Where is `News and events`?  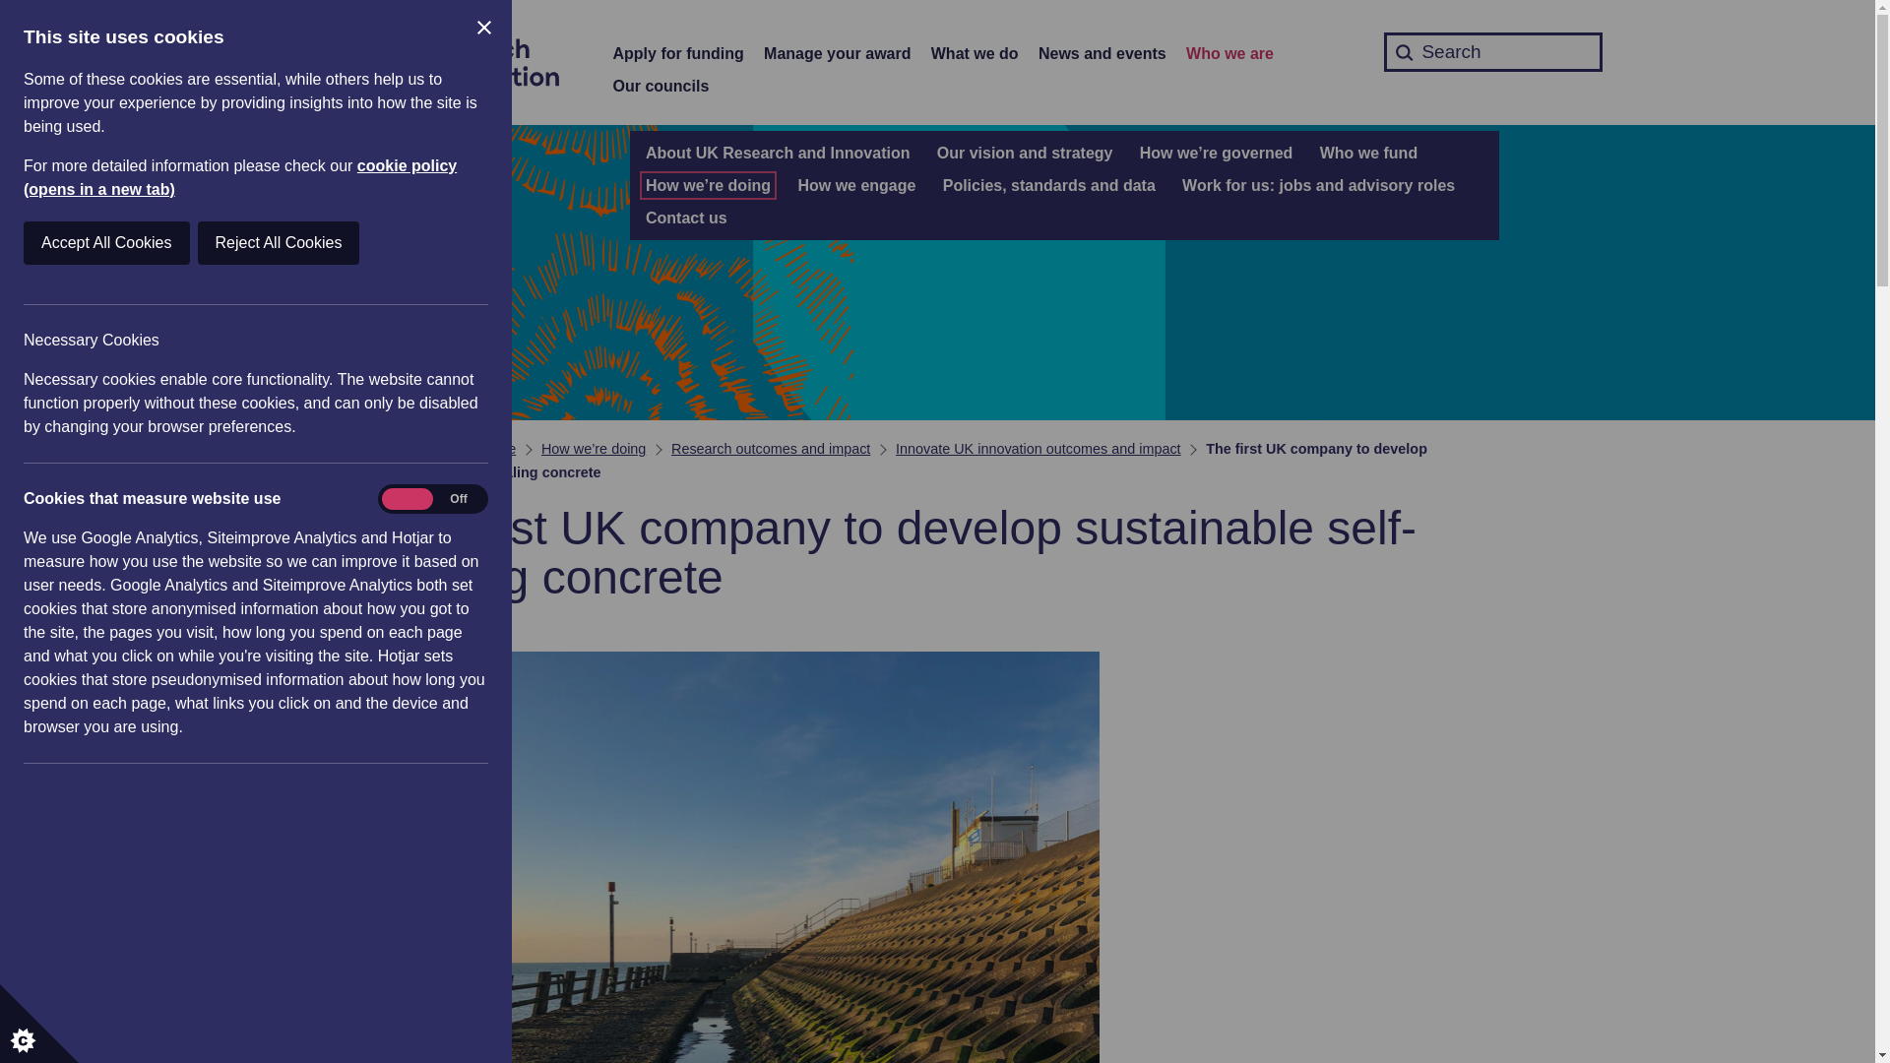
News and events is located at coordinates (1102, 54).